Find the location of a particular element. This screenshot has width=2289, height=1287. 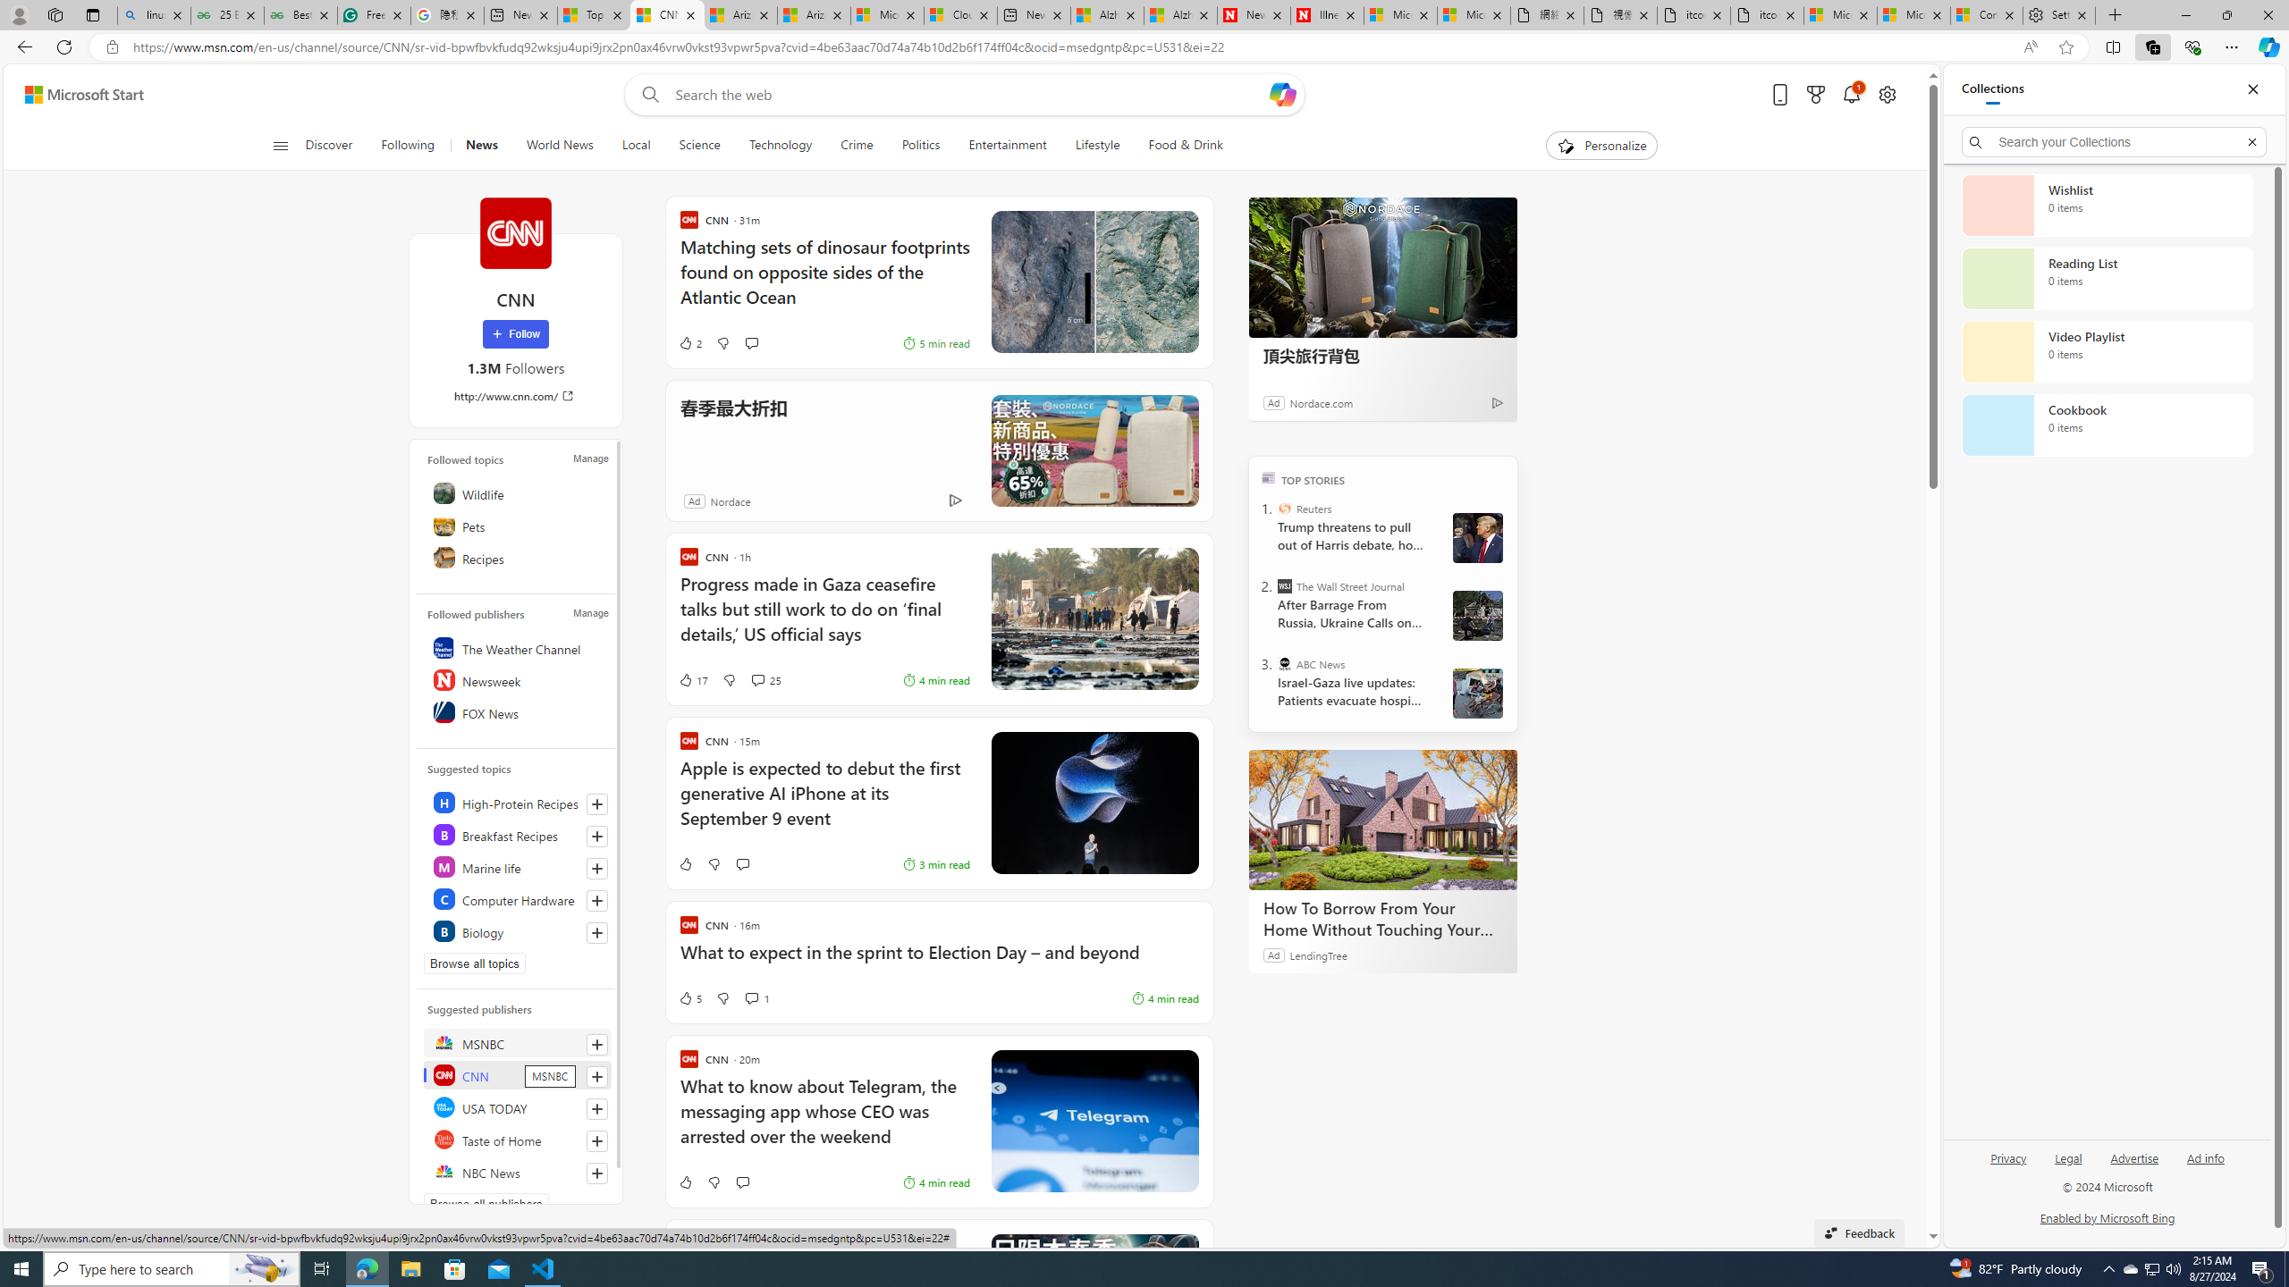

The Wall Street Journal is located at coordinates (1284, 586).